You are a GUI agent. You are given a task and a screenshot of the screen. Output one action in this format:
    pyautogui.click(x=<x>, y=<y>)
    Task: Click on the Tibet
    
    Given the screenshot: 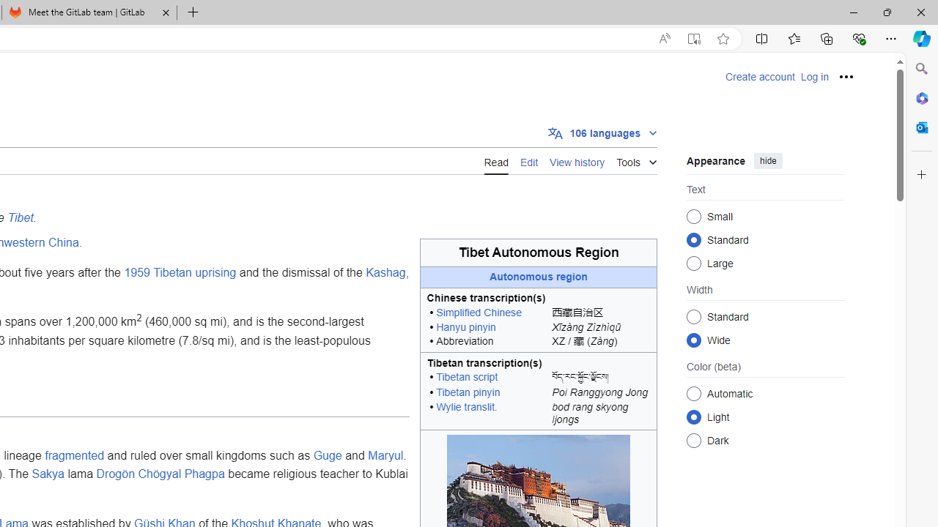 What is the action you would take?
    pyautogui.click(x=21, y=217)
    